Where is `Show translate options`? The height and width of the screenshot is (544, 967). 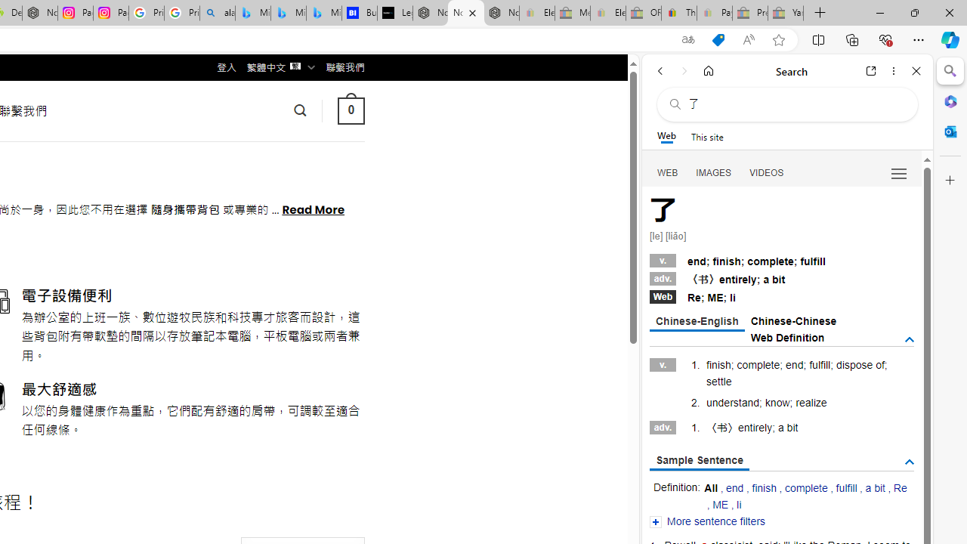 Show translate options is located at coordinates (687, 40).